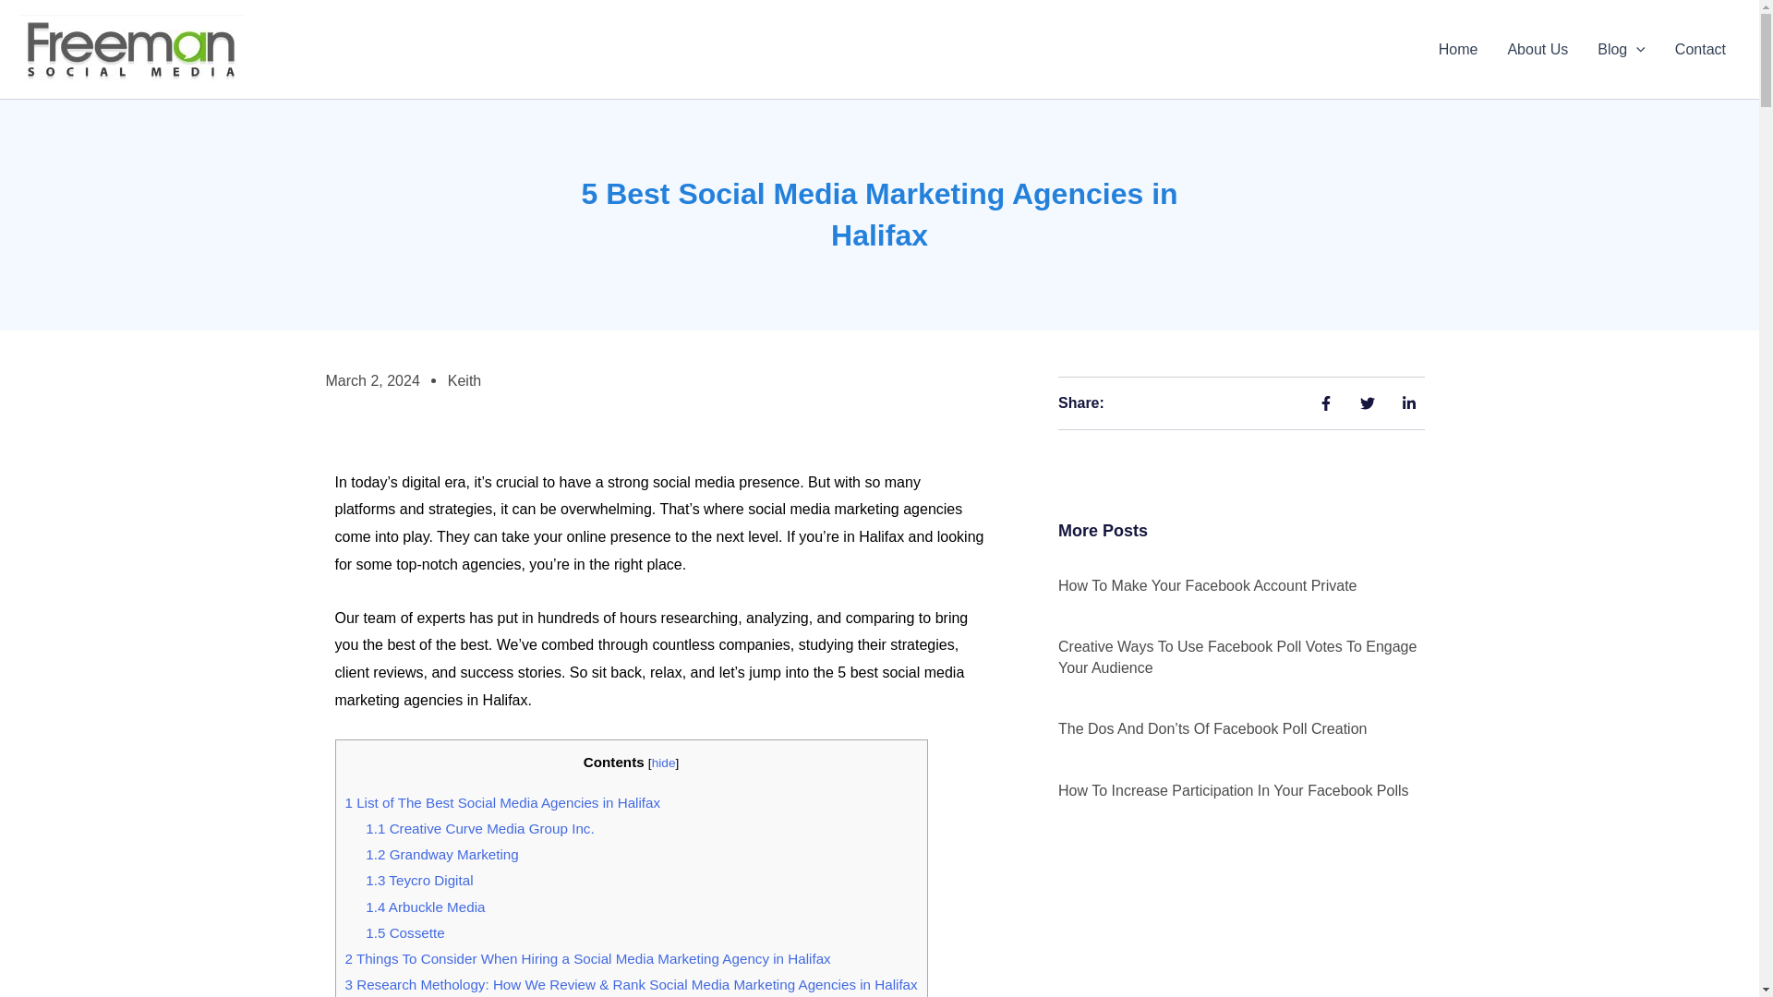 The height and width of the screenshot is (997, 1773). What do you see at coordinates (1700, 50) in the screenshot?
I see `Contact` at bounding box center [1700, 50].